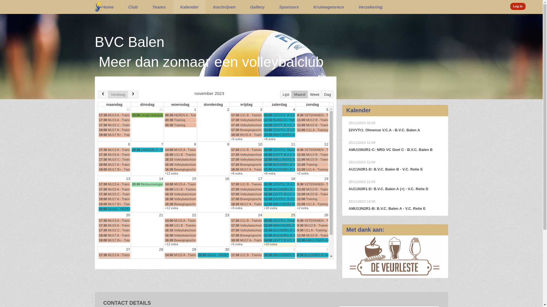 The image size is (547, 307). Describe the element at coordinates (246, 265) in the screenshot. I see `17:30 Volleybalschool 1-1 - Training` at that location.